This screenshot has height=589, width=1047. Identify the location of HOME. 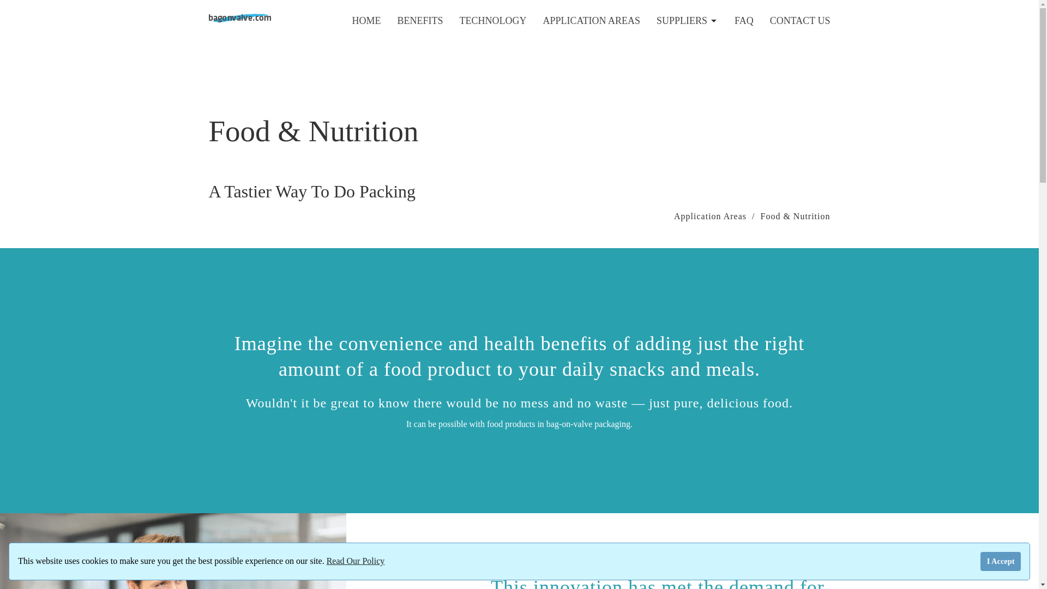
(366, 20).